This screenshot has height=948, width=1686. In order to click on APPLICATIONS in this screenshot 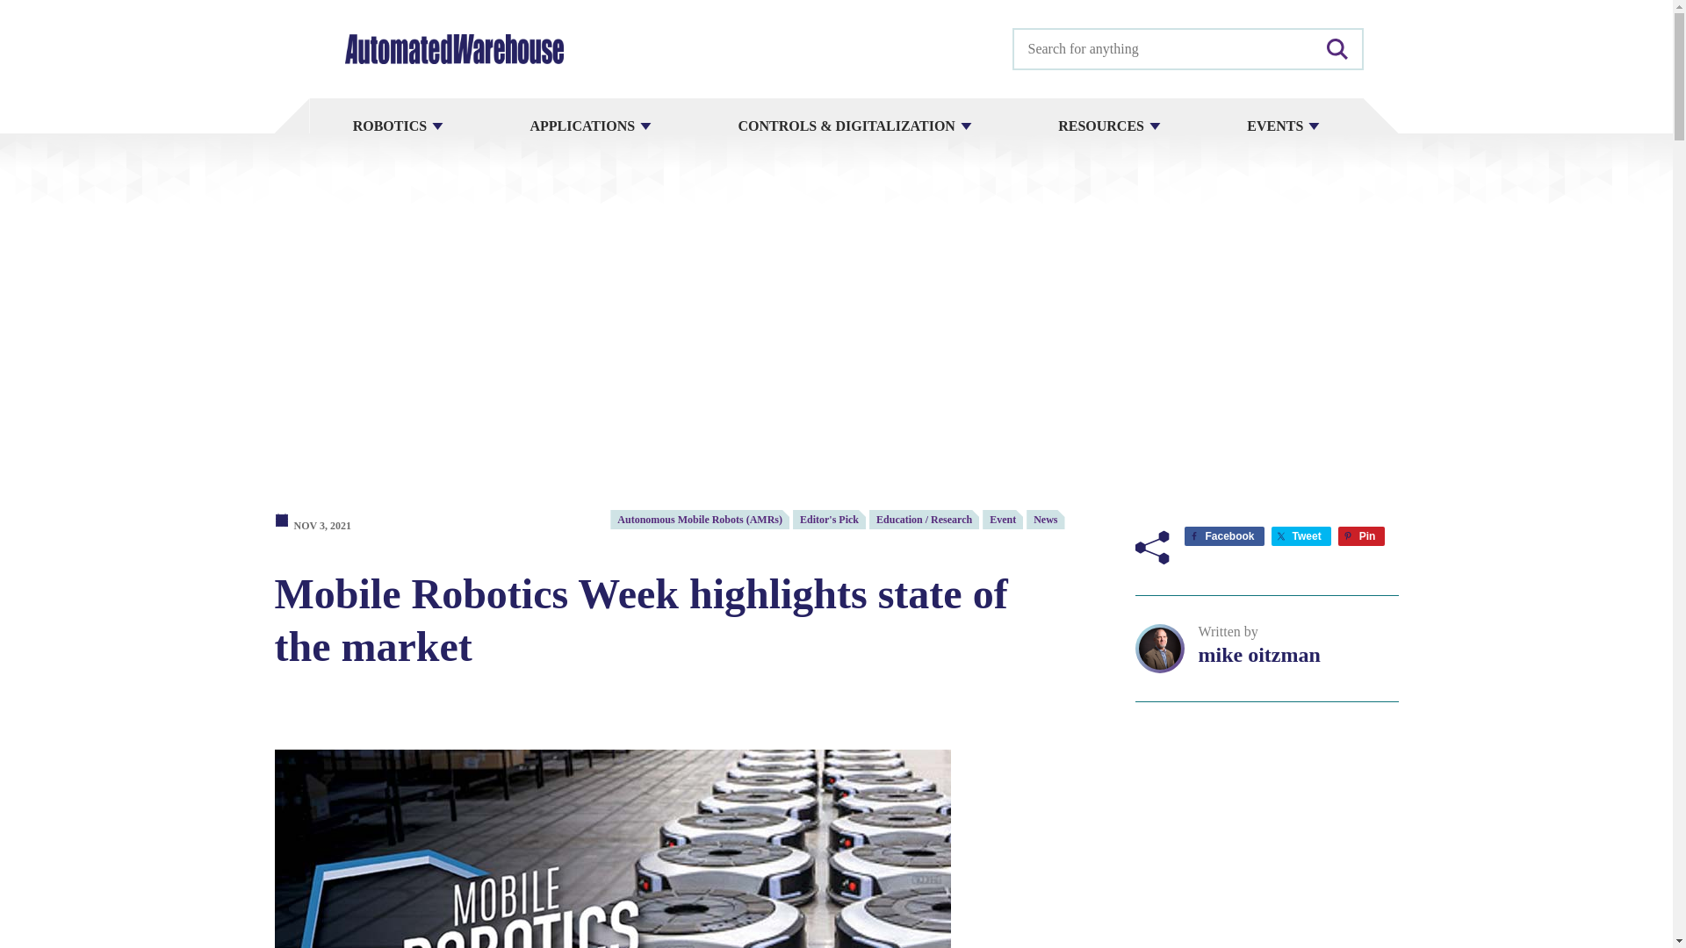, I will do `click(590, 126)`.